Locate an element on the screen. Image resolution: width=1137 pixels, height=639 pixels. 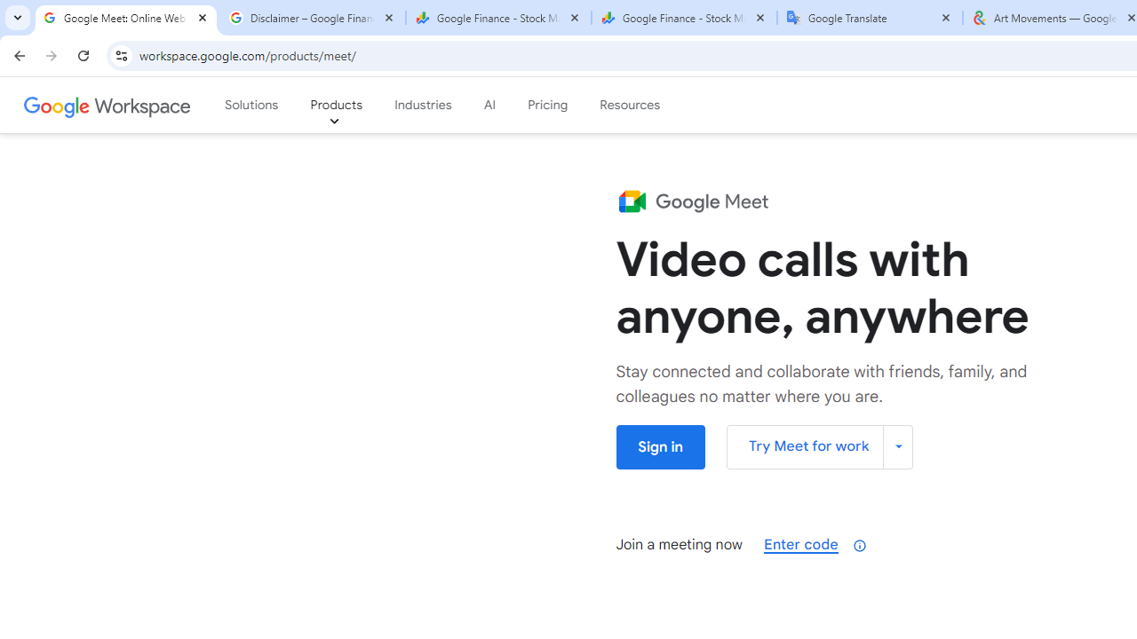
Google Meet Product Logo is located at coordinates (692, 201).